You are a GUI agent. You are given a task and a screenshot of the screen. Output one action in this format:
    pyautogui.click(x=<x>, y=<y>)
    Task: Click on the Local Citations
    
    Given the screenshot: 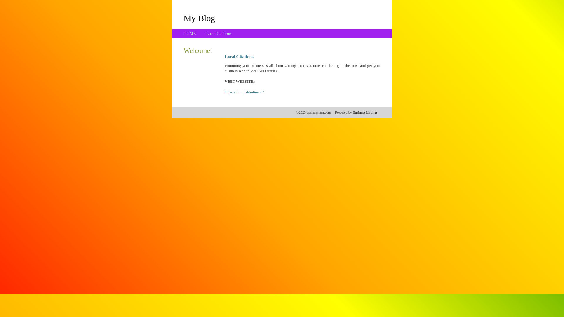 What is the action you would take?
    pyautogui.click(x=219, y=33)
    